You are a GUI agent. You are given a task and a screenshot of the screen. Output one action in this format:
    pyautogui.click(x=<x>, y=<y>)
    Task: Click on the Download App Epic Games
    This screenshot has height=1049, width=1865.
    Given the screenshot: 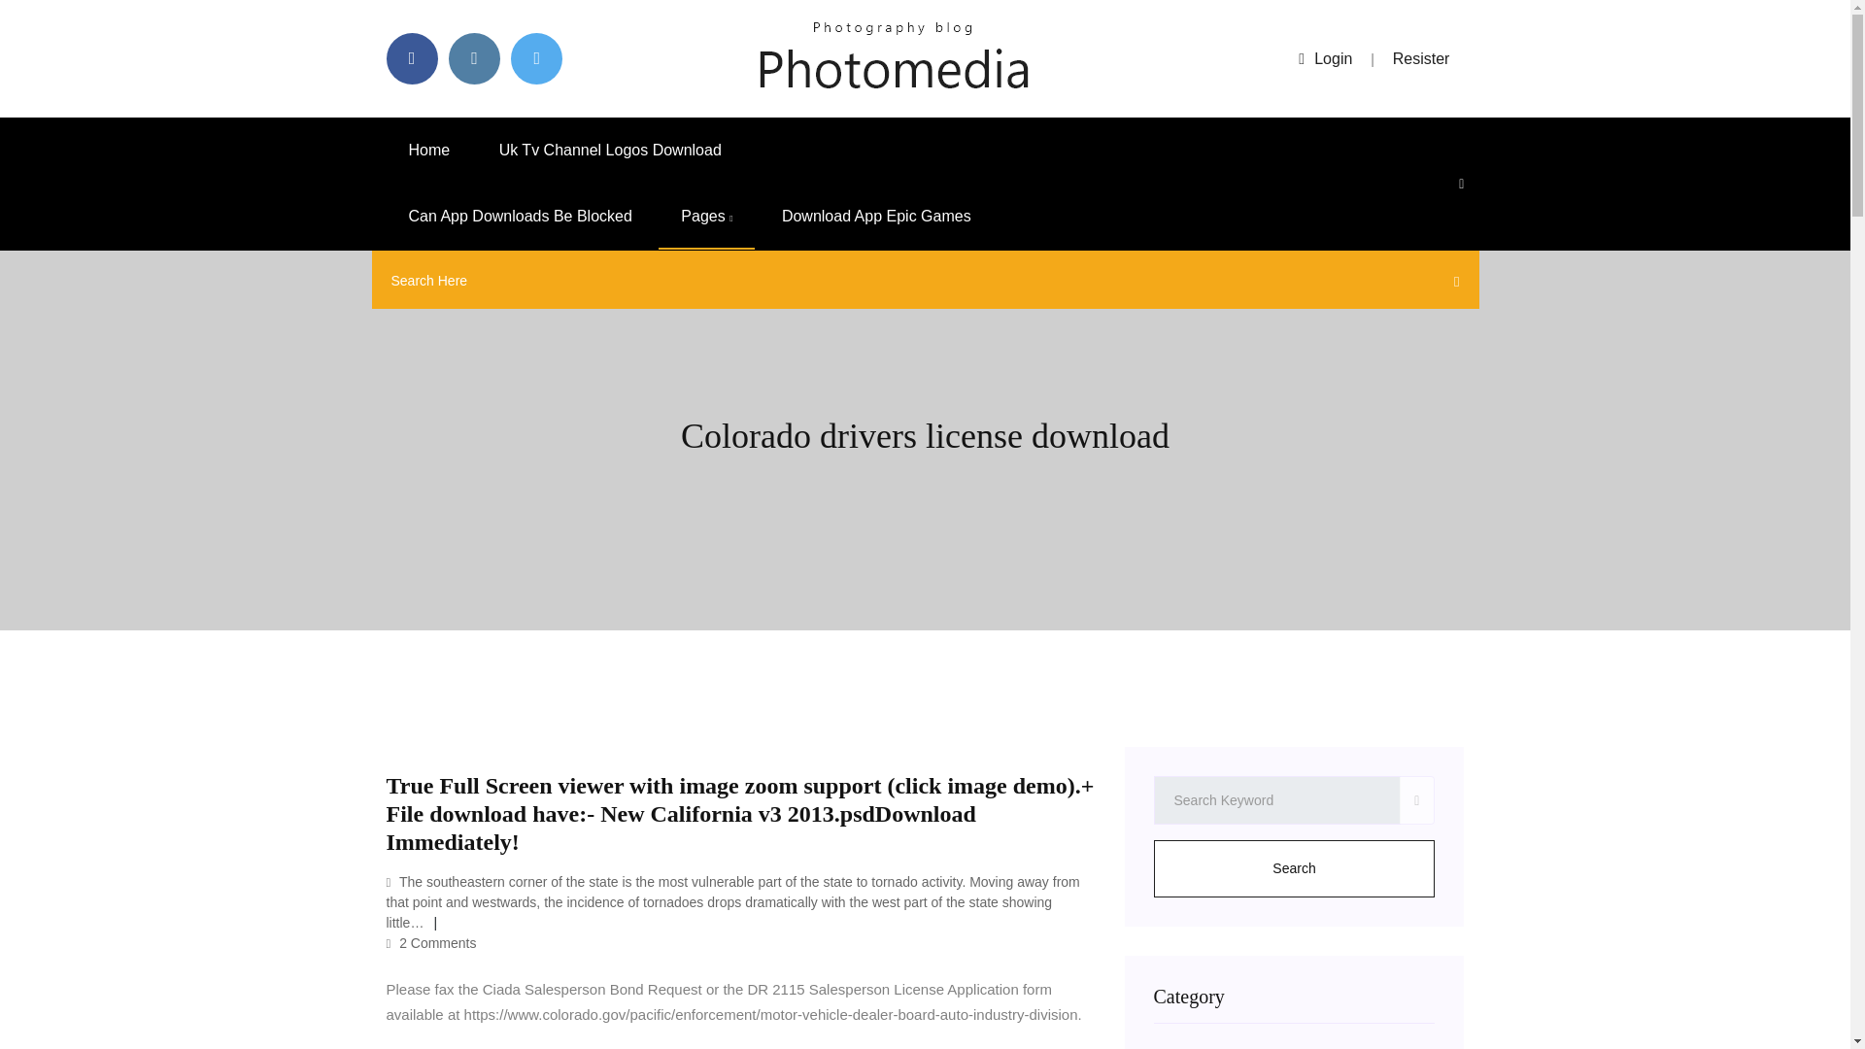 What is the action you would take?
    pyautogui.click(x=876, y=217)
    